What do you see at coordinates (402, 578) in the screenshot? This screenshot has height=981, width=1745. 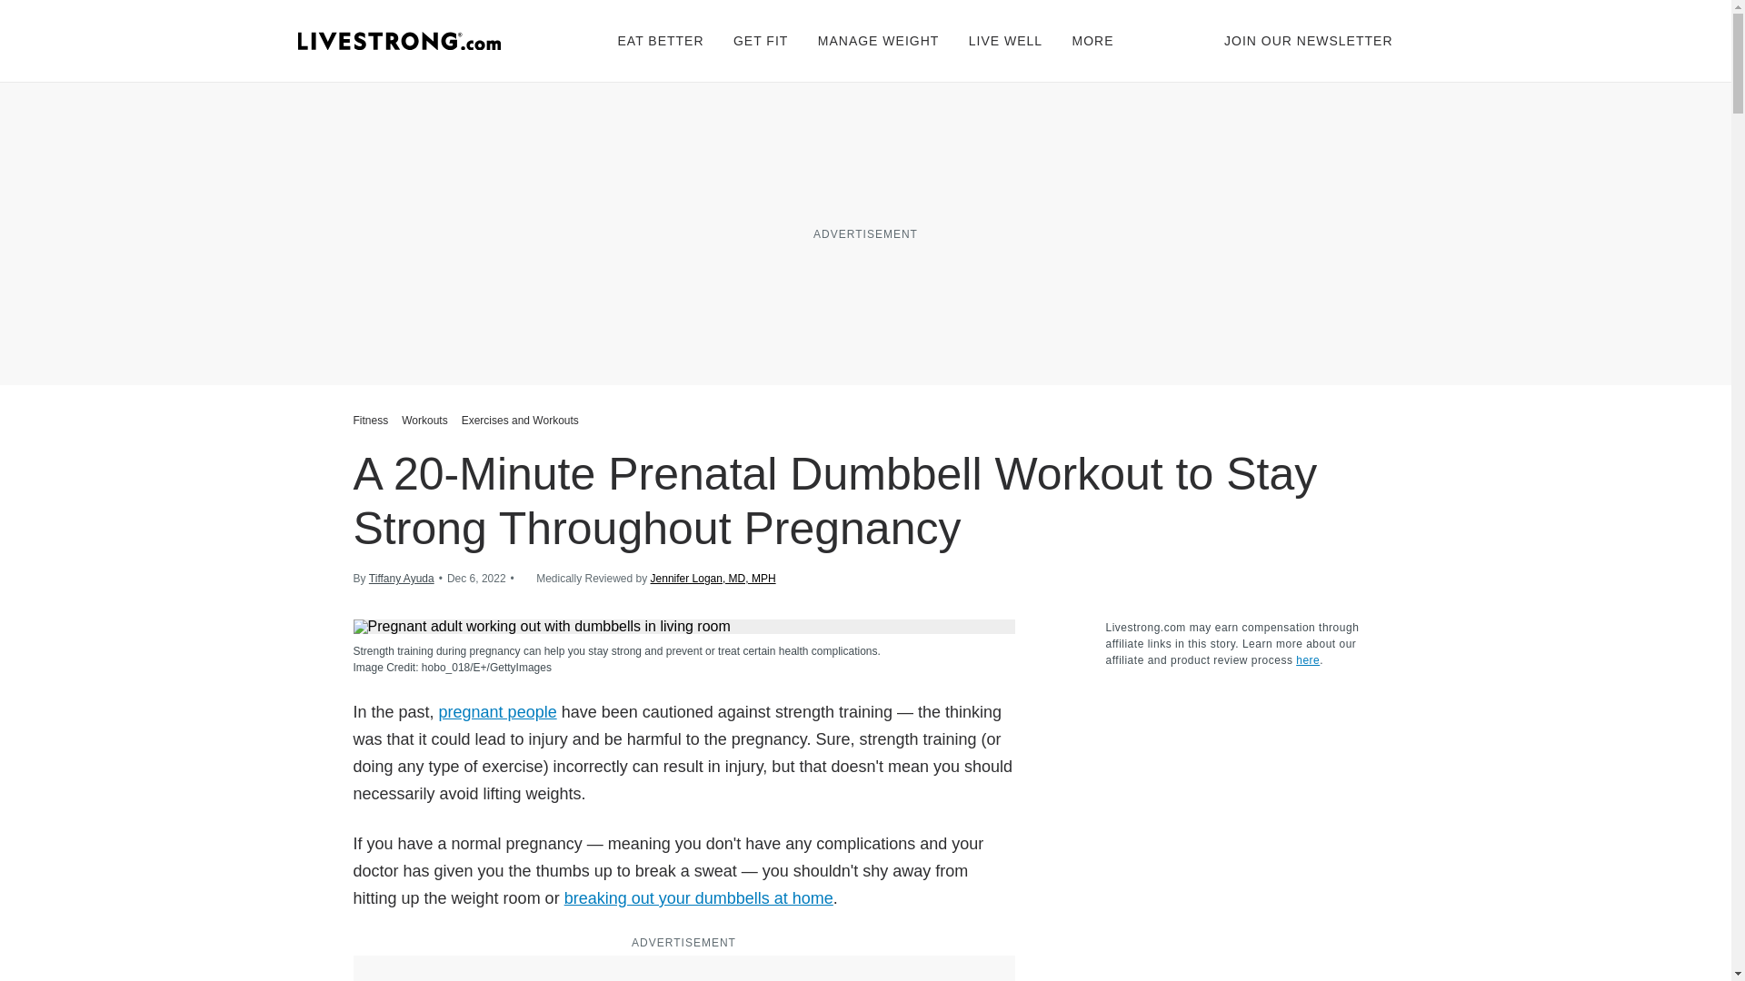 I see `Tiffany Ayuda` at bounding box center [402, 578].